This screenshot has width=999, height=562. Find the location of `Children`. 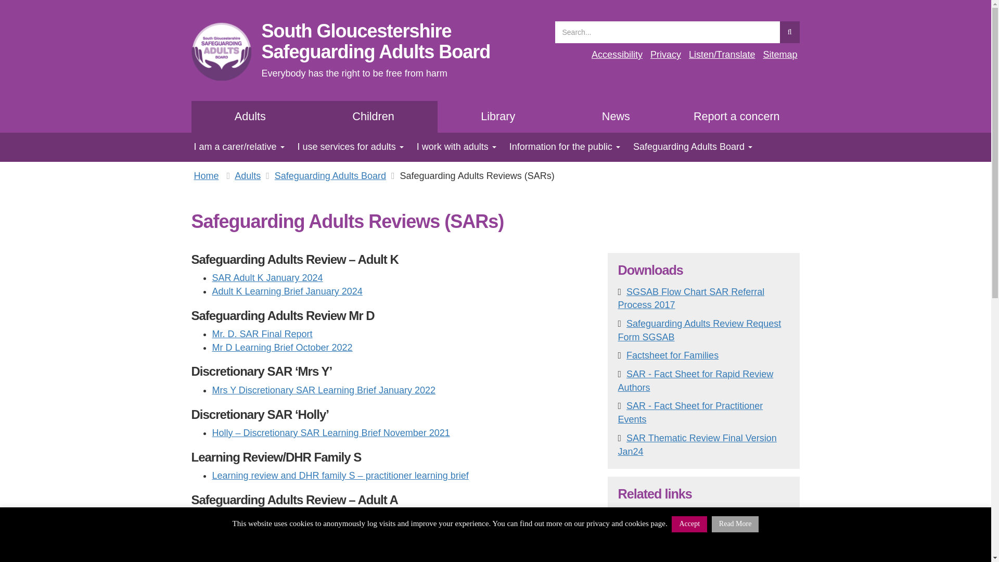

Children is located at coordinates (373, 117).